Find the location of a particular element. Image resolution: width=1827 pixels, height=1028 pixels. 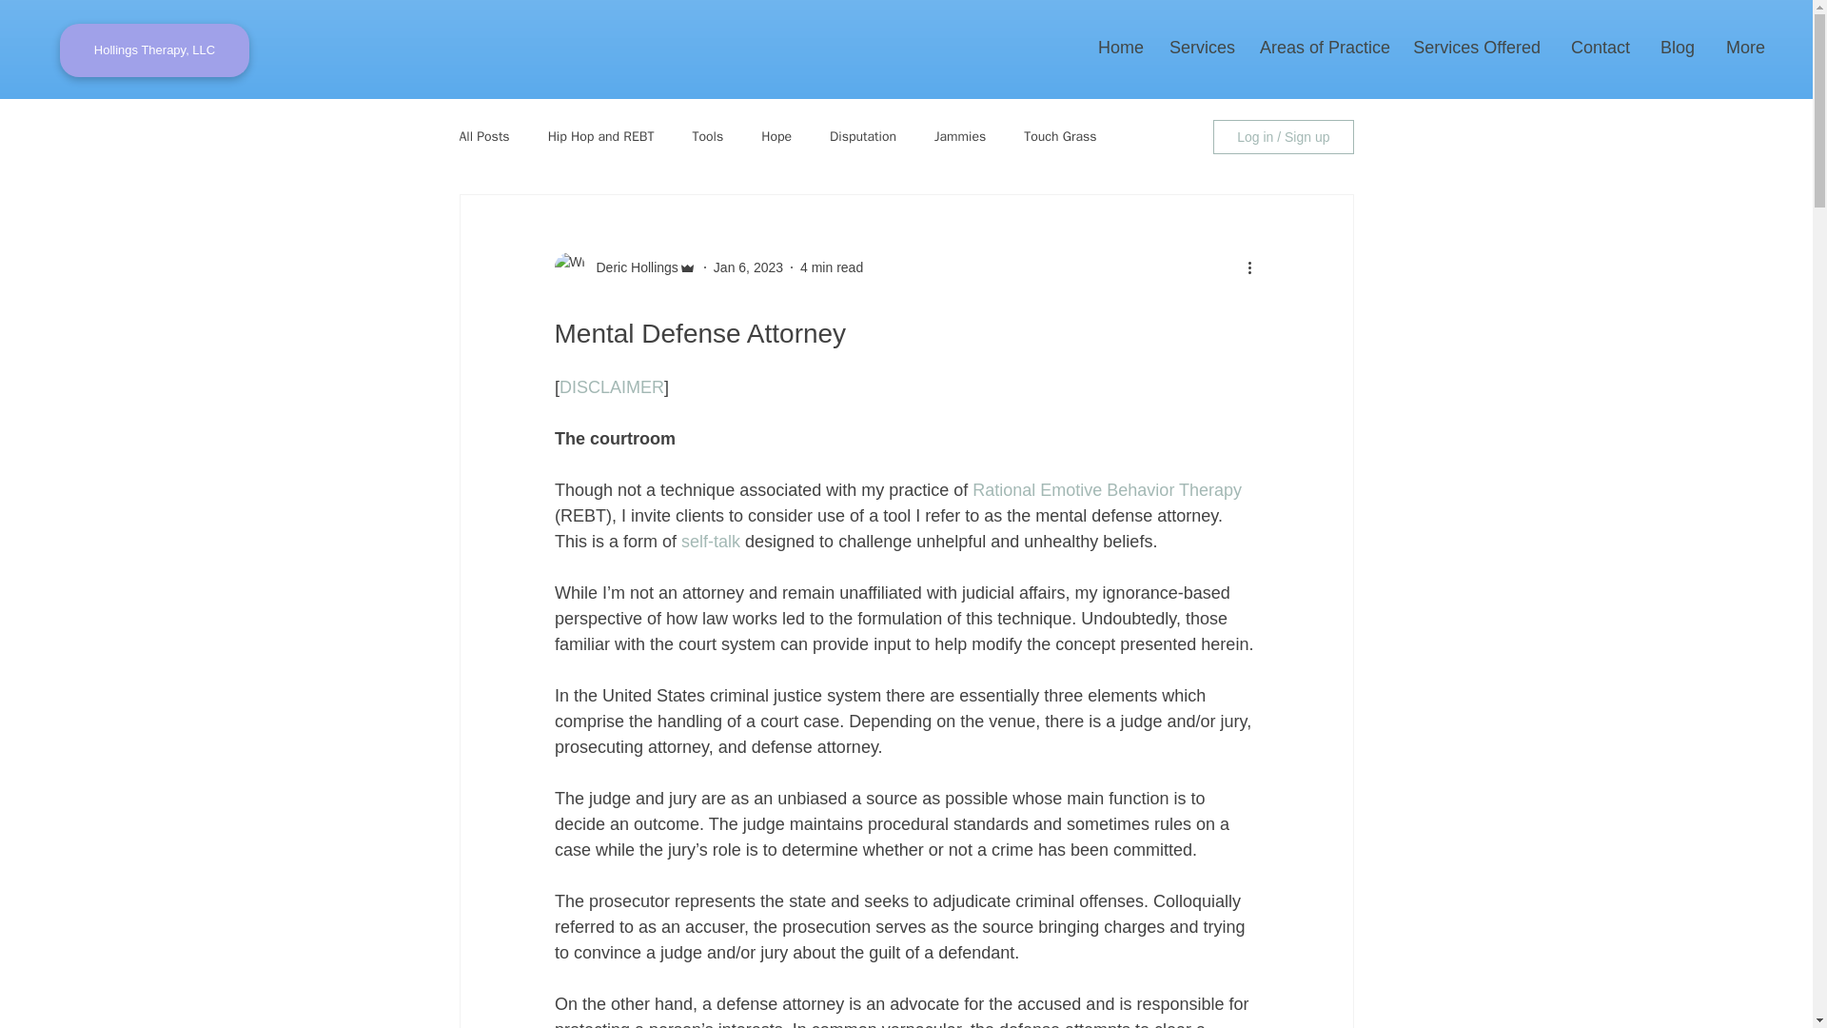

4 min read is located at coordinates (831, 267).